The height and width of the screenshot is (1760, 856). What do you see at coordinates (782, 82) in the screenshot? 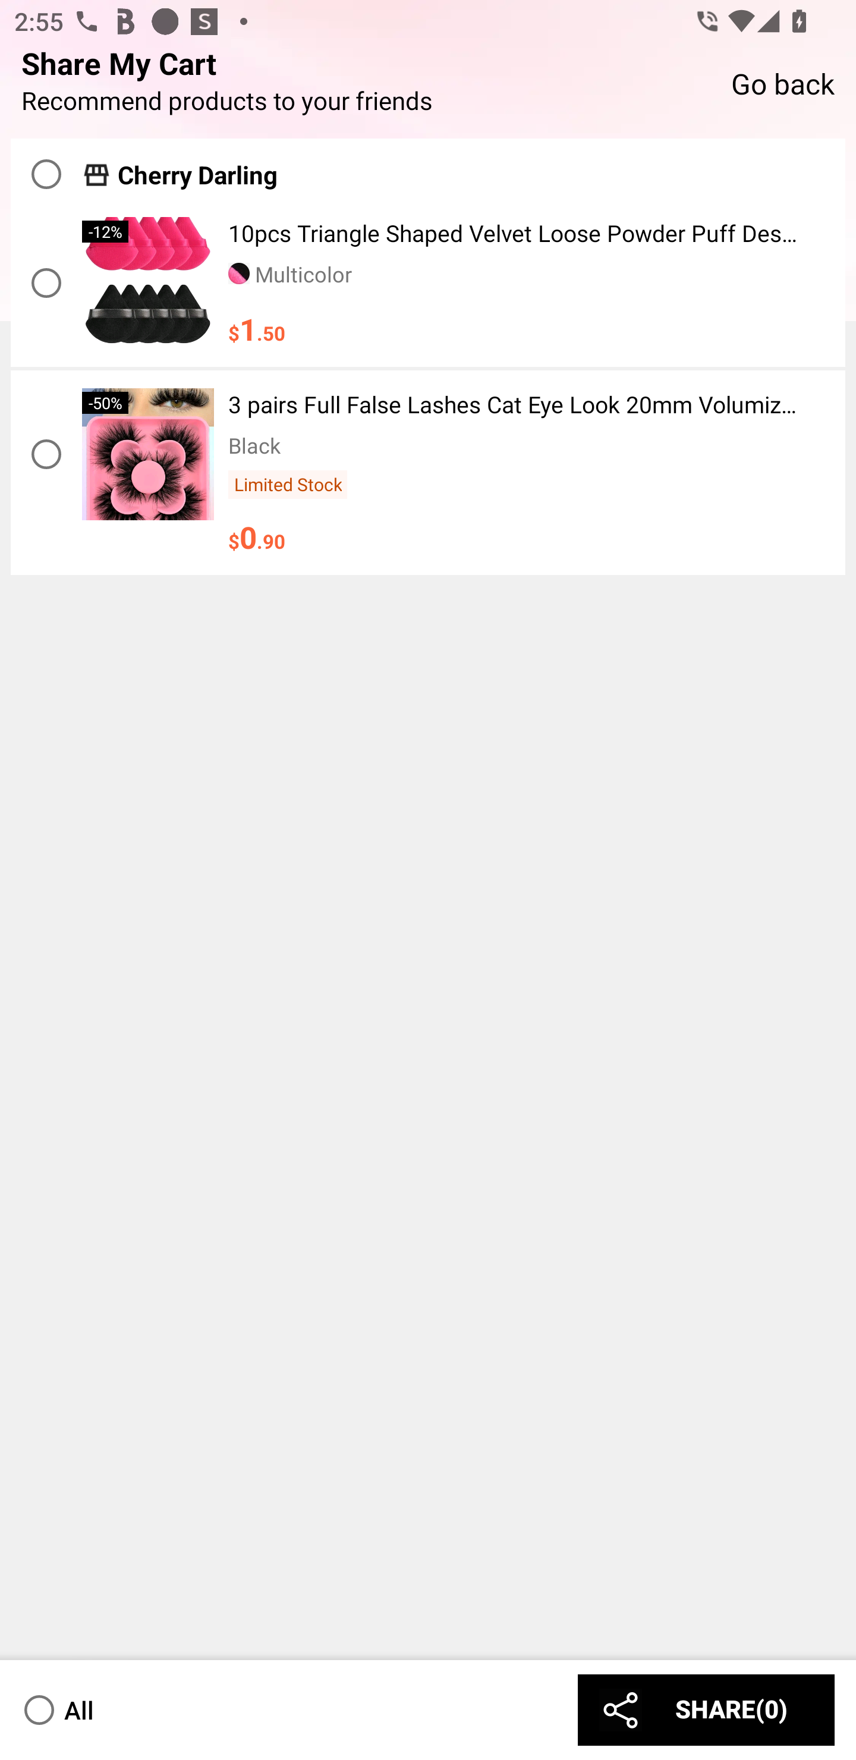
I see `Go back` at bounding box center [782, 82].